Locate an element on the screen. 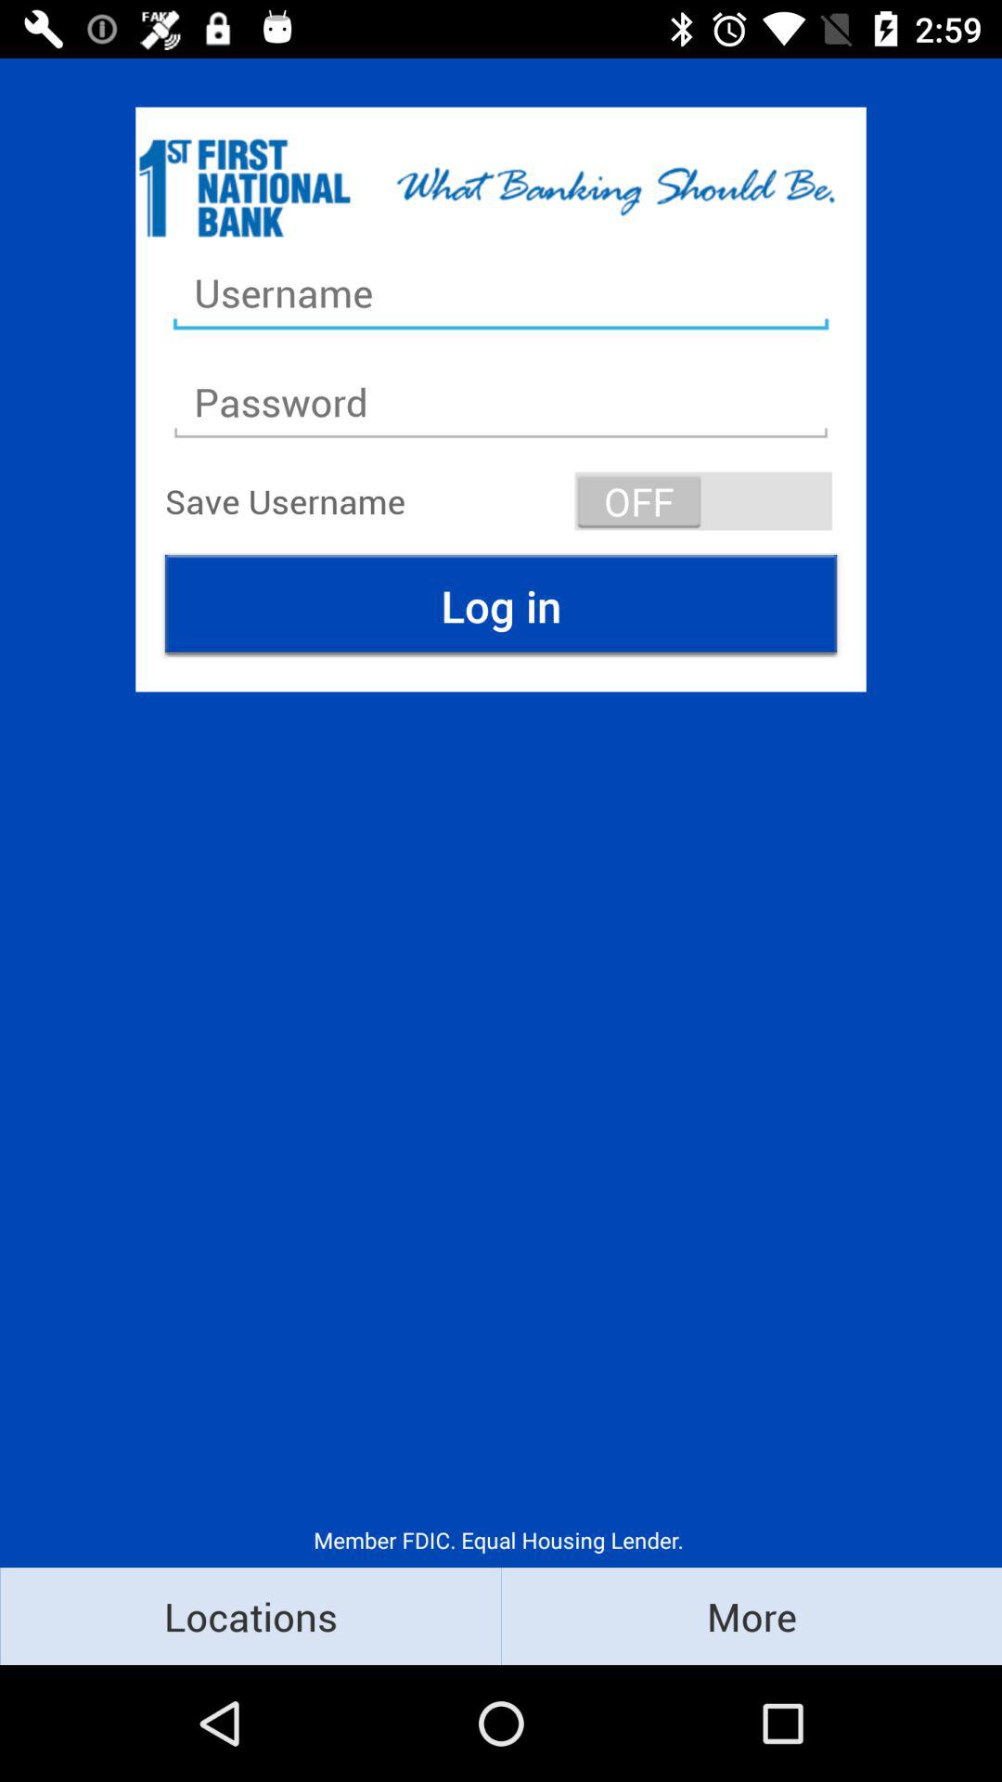 This screenshot has width=1002, height=1782. choose the log in icon is located at coordinates (501, 605).